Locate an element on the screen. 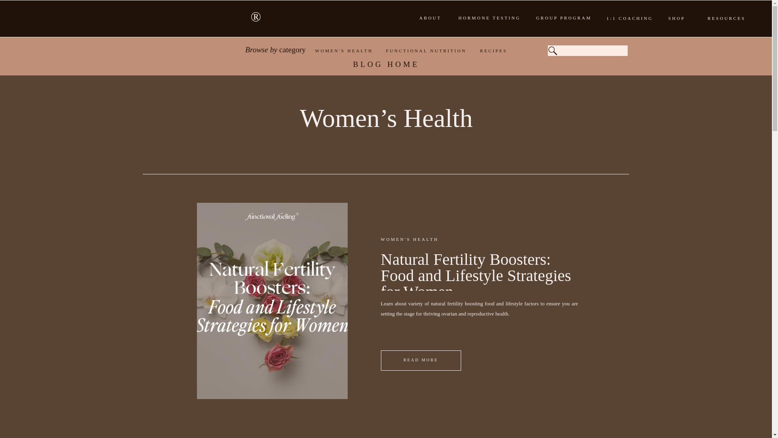 This screenshot has height=438, width=778. ABOUT is located at coordinates (430, 17).